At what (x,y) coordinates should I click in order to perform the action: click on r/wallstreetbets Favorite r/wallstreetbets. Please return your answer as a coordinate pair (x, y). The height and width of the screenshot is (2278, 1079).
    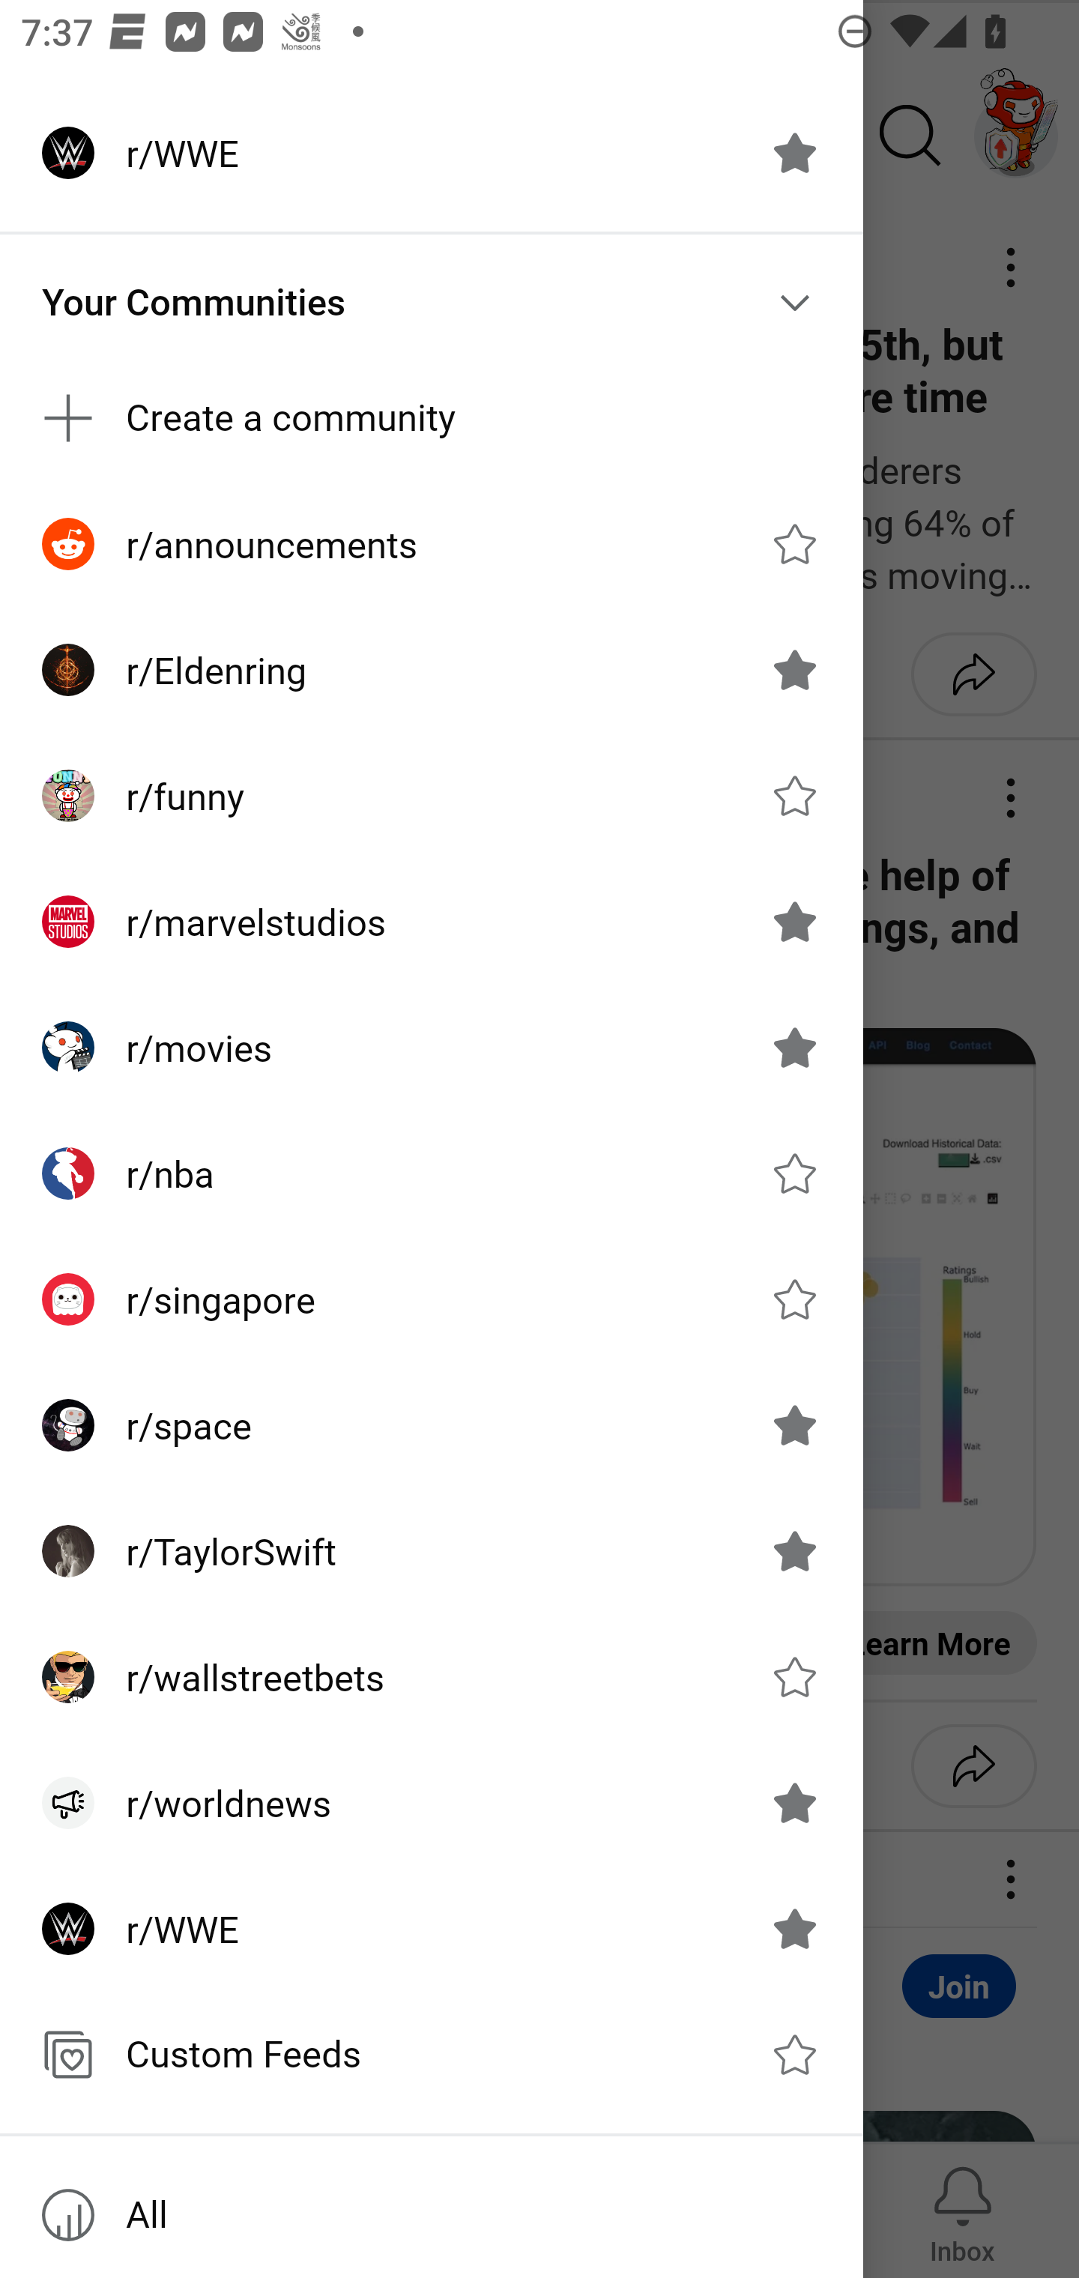
    Looking at the image, I should click on (432, 1677).